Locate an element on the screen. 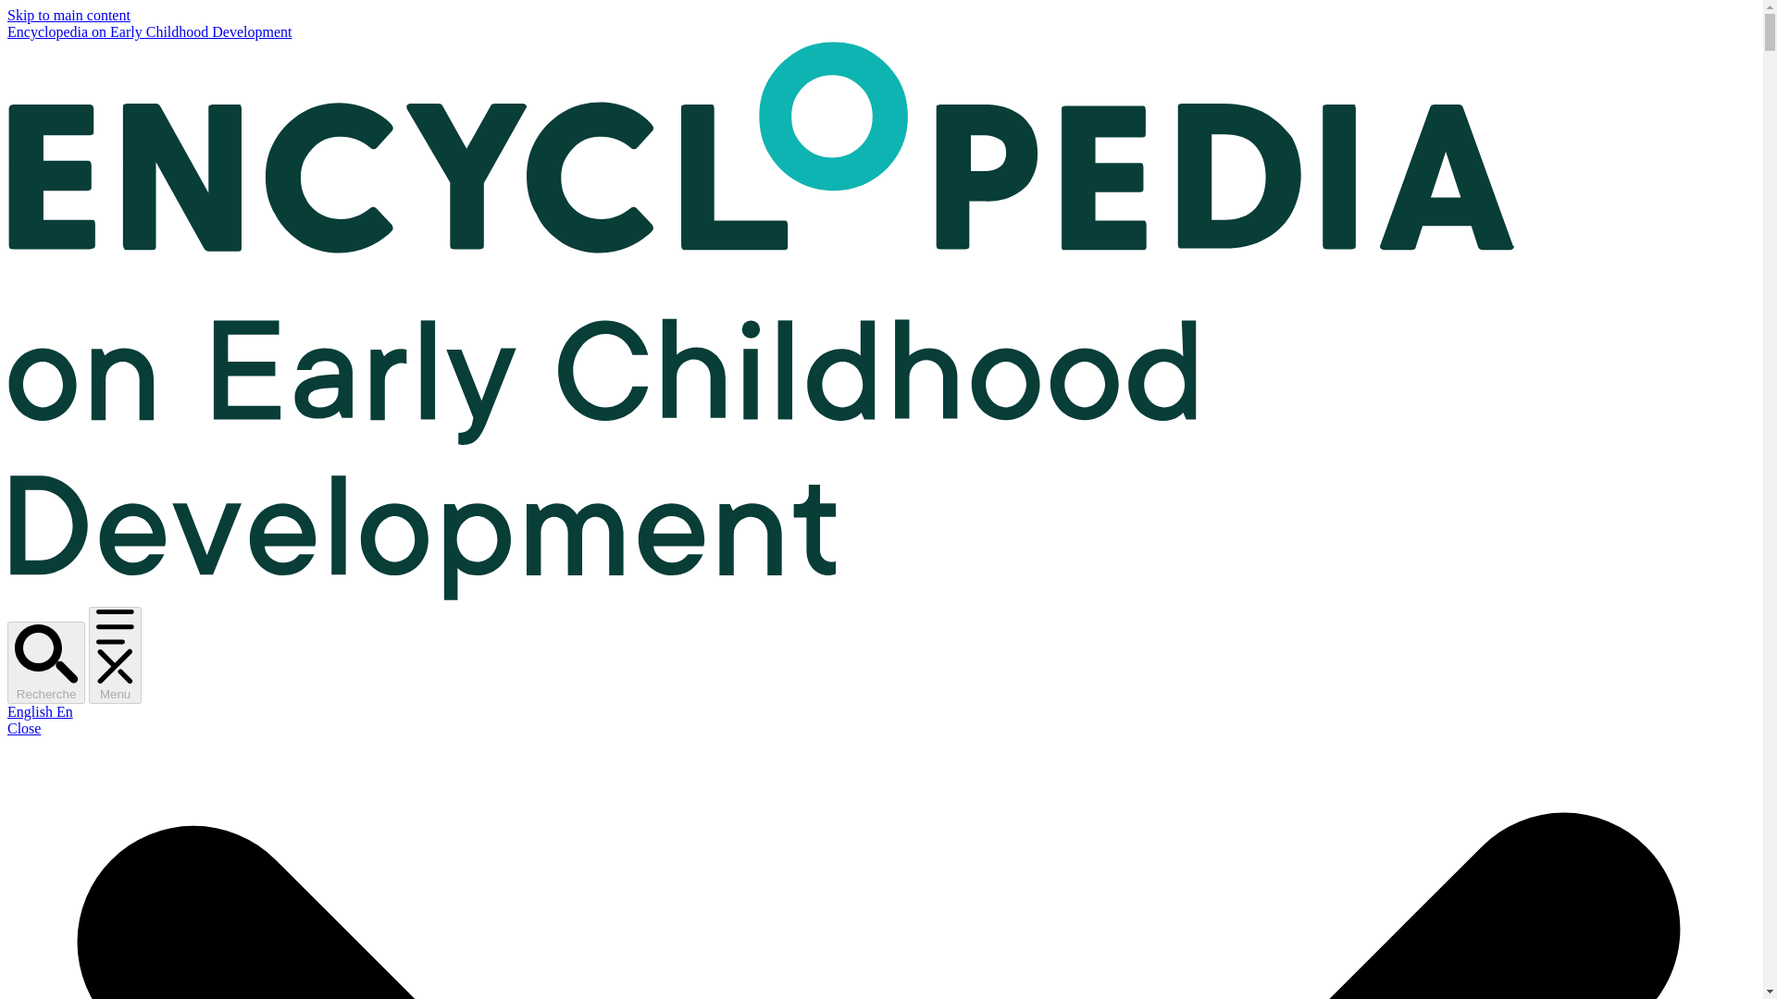 The height and width of the screenshot is (999, 1777). Skip to main content is located at coordinates (68, 15).